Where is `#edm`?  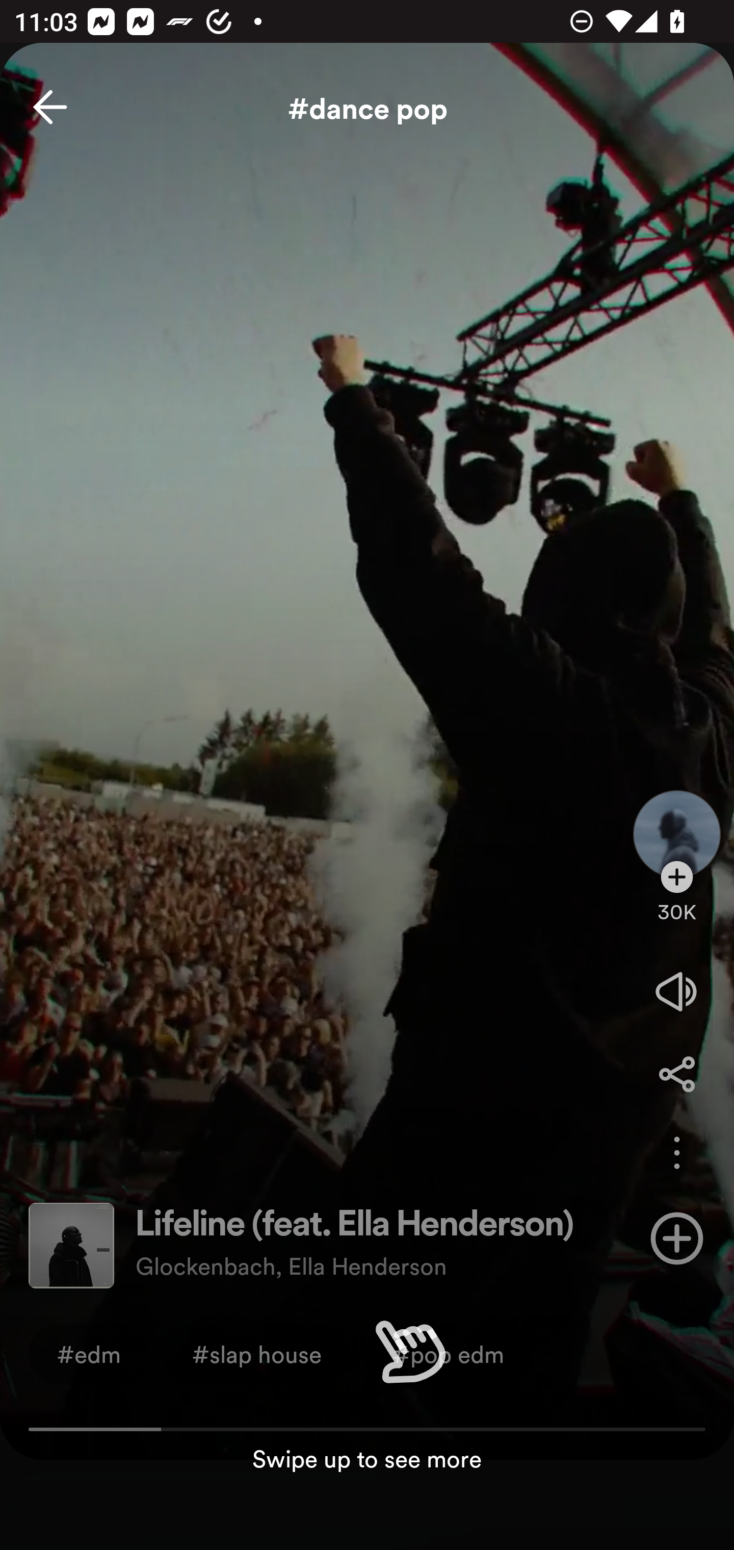
#edm is located at coordinates (89, 1354).